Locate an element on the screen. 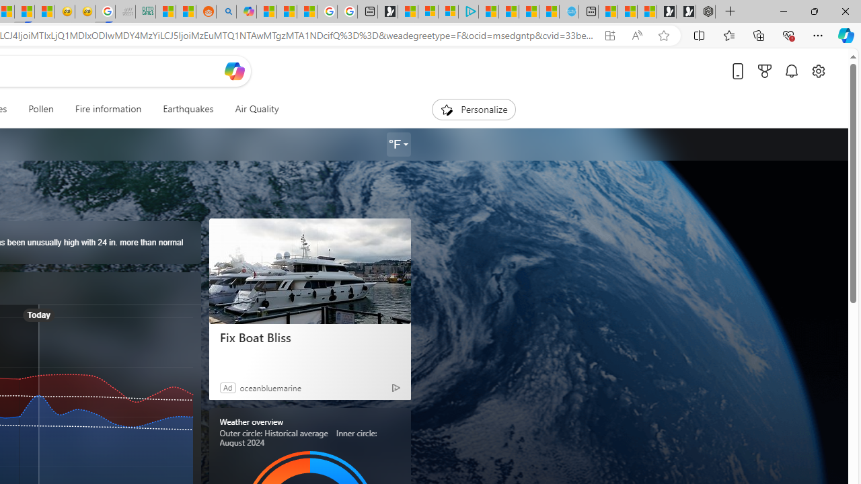  Air Quality is located at coordinates (257, 109).